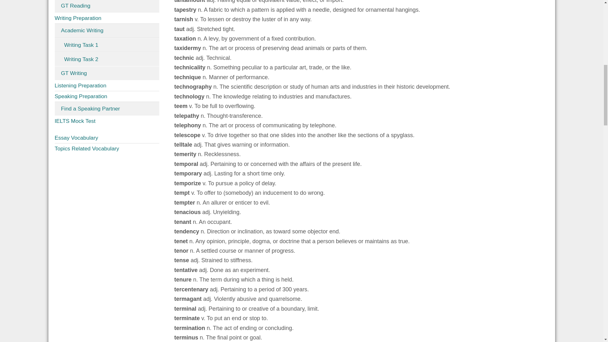 Image resolution: width=608 pixels, height=342 pixels. What do you see at coordinates (107, 30) in the screenshot?
I see `Academic Writing` at bounding box center [107, 30].